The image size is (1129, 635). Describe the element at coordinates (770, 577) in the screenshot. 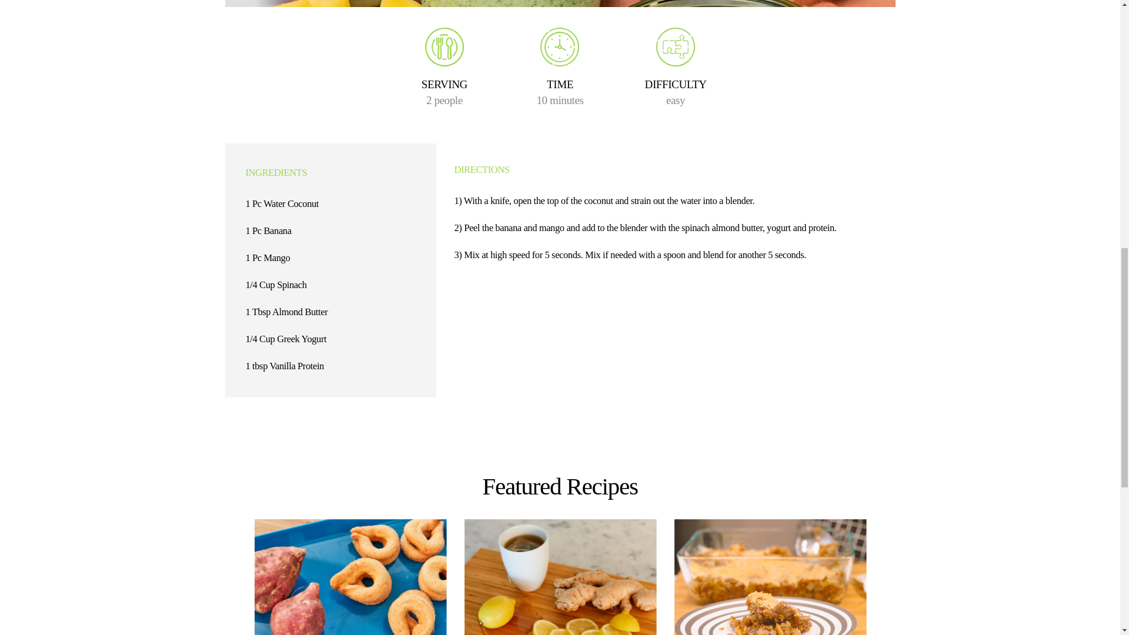

I see `Chayote Stuffing with Sausage` at that location.